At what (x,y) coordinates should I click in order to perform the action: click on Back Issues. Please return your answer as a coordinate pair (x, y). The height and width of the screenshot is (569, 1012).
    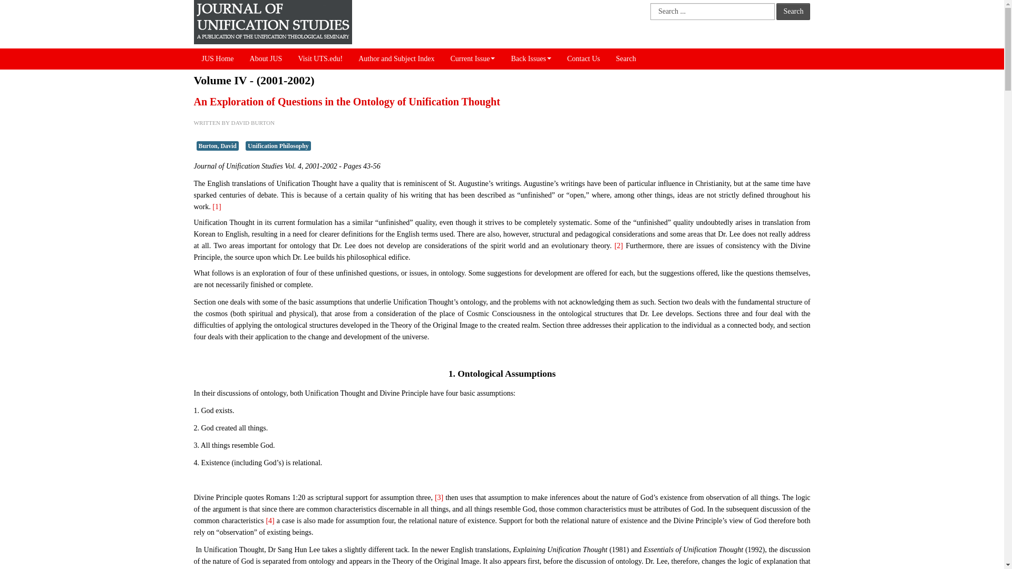
    Looking at the image, I should click on (531, 58).